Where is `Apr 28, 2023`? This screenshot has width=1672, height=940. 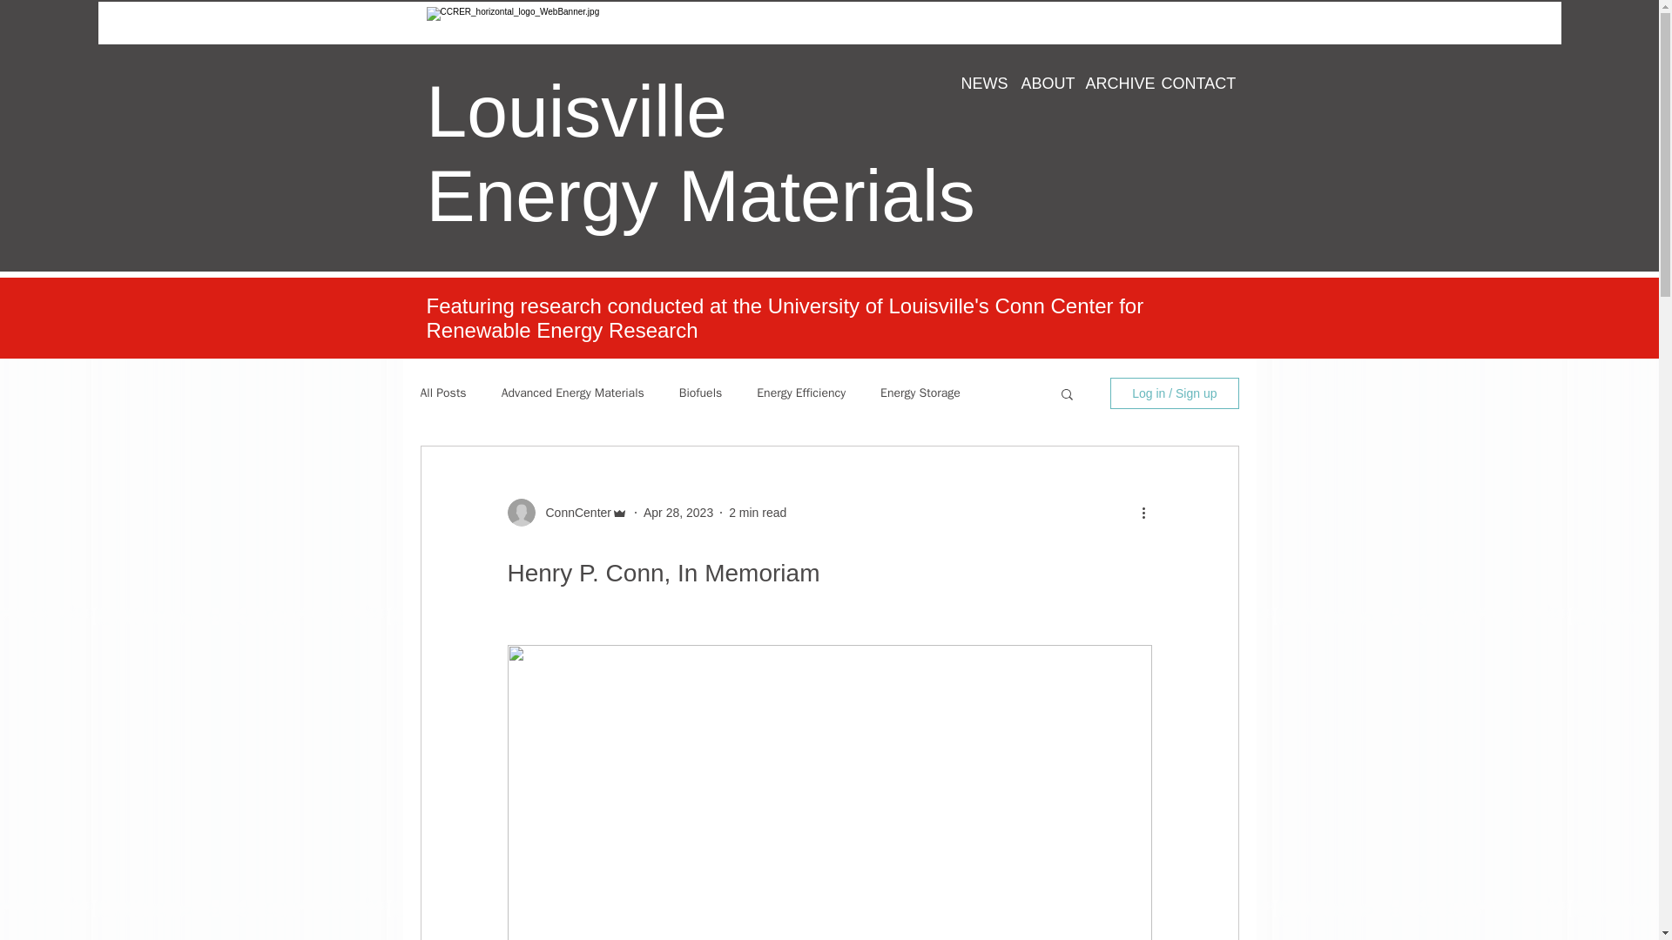 Apr 28, 2023 is located at coordinates (678, 512).